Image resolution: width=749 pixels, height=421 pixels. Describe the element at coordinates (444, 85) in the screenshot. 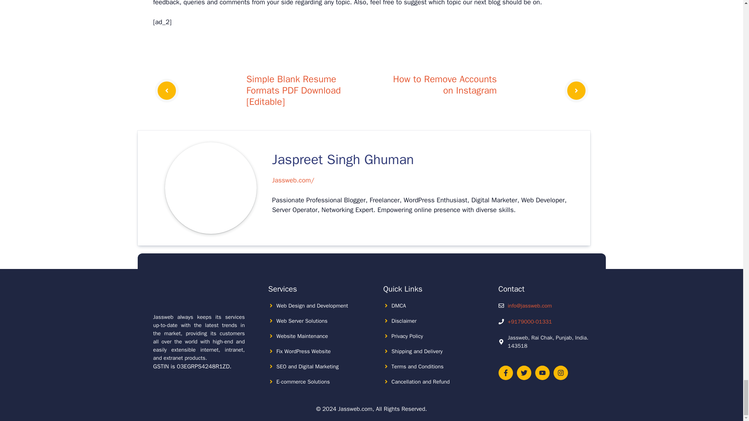

I see `How to Remove Accounts on Instagram` at that location.